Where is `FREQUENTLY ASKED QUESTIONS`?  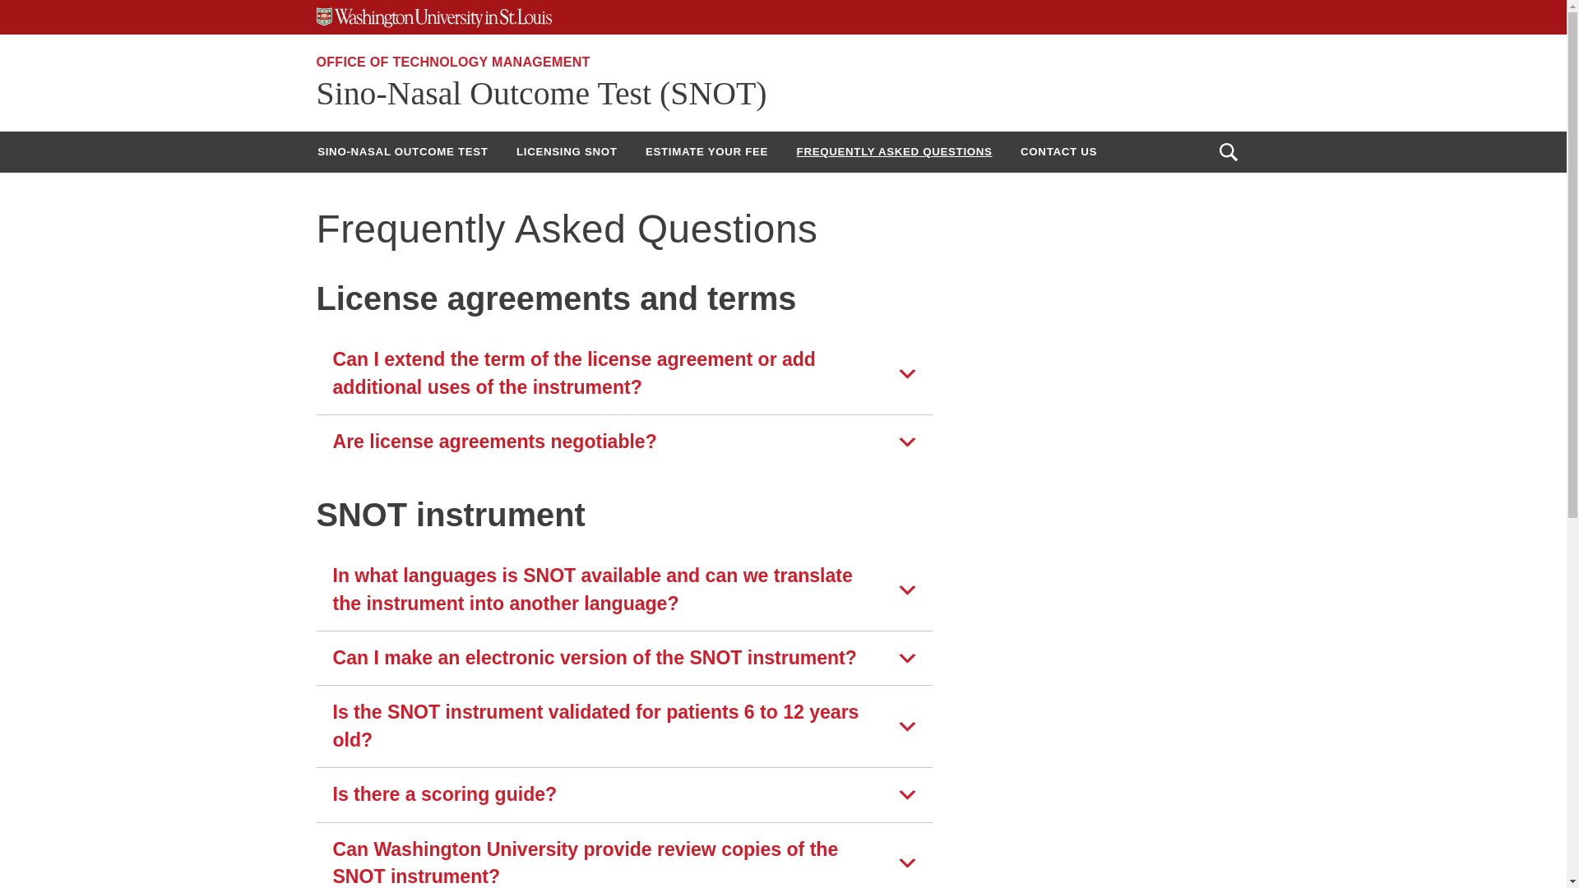 FREQUENTLY ASKED QUESTIONS is located at coordinates (895, 151).